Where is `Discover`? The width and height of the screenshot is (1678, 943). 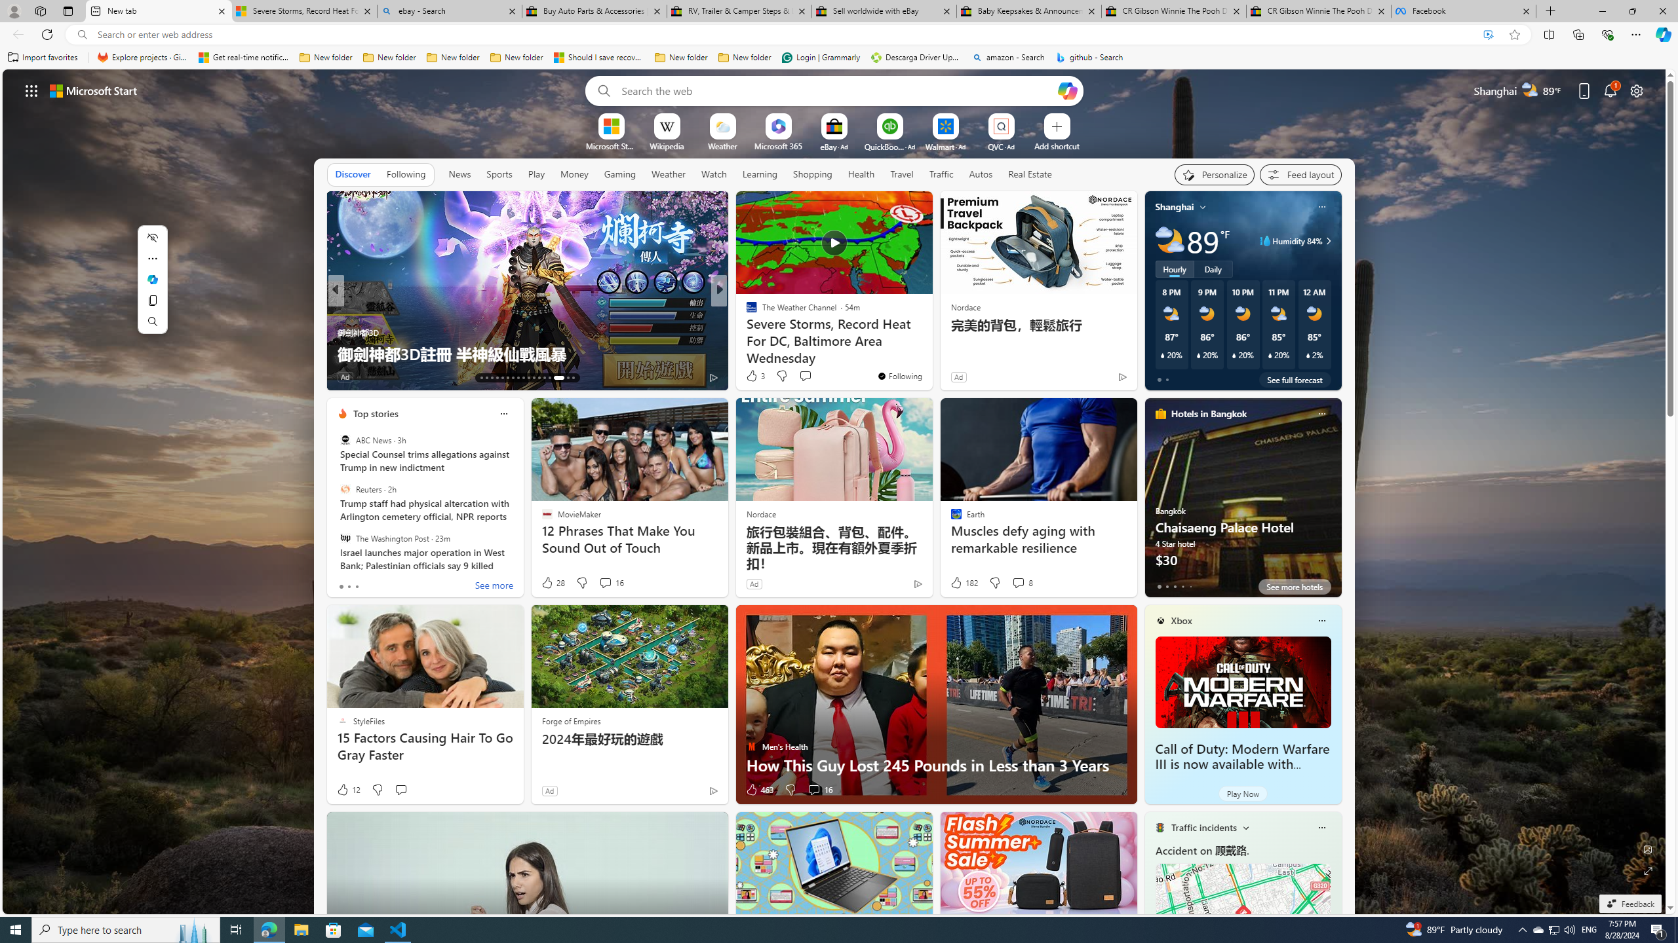
Discover is located at coordinates (353, 174).